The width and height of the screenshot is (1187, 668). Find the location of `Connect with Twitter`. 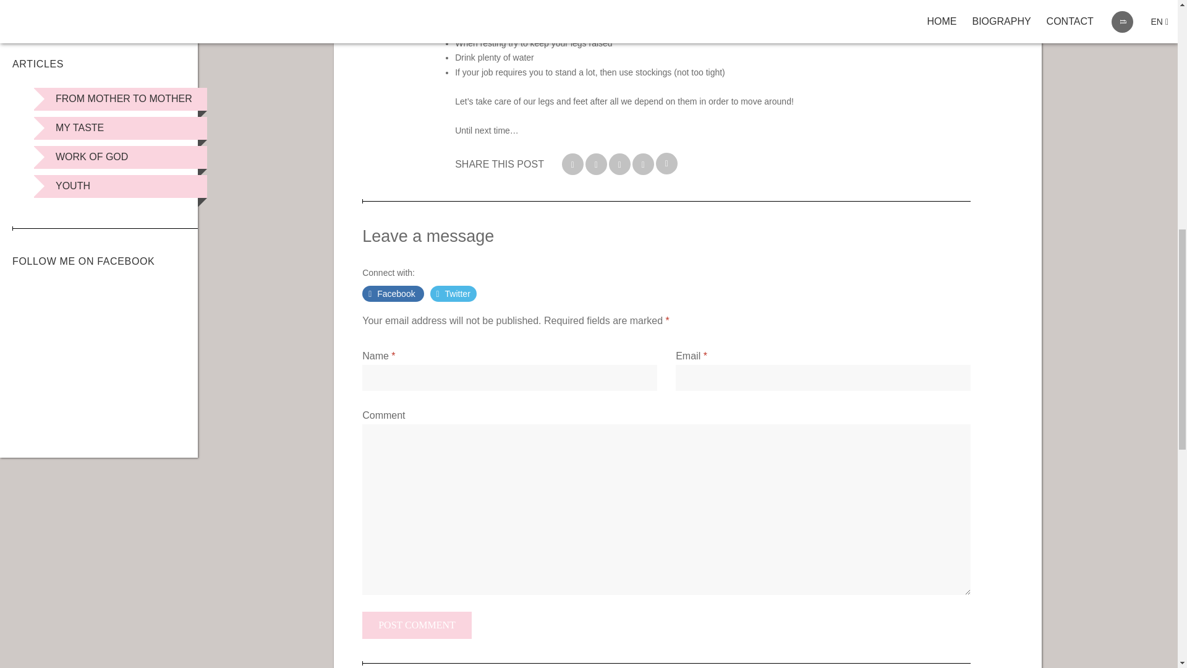

Connect with Twitter is located at coordinates (453, 294).